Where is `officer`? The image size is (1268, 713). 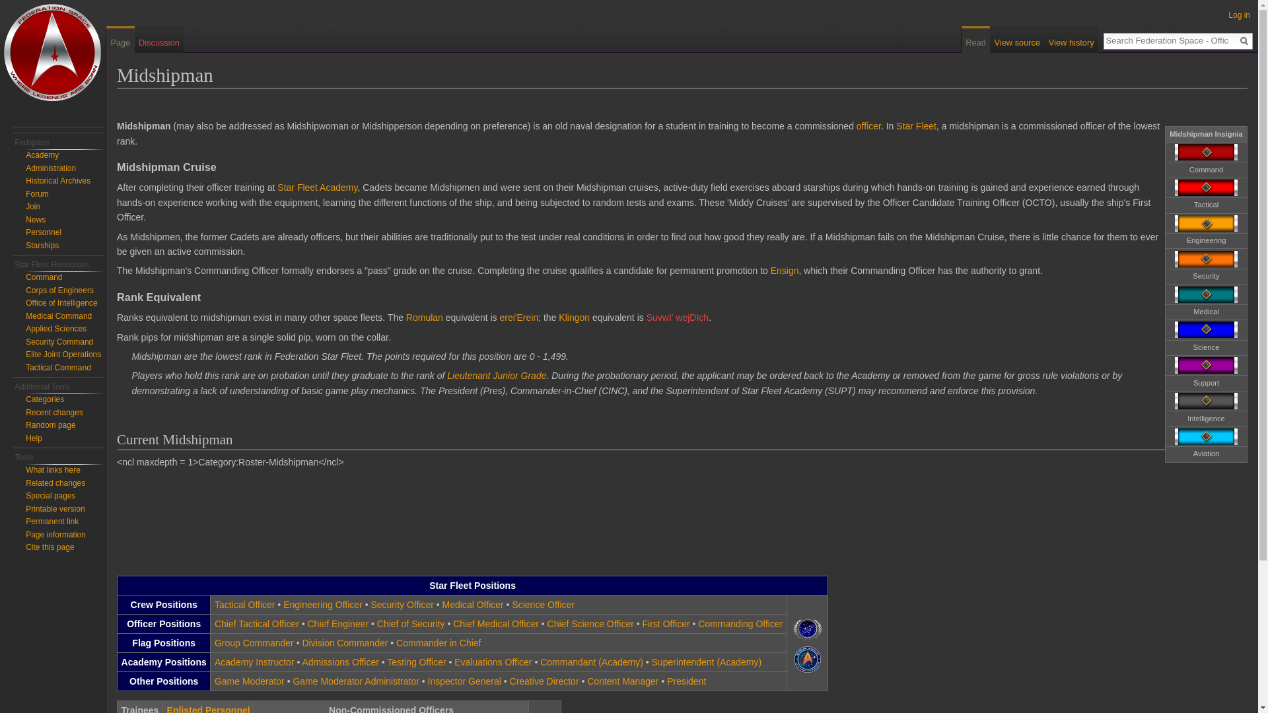
officer is located at coordinates (869, 125).